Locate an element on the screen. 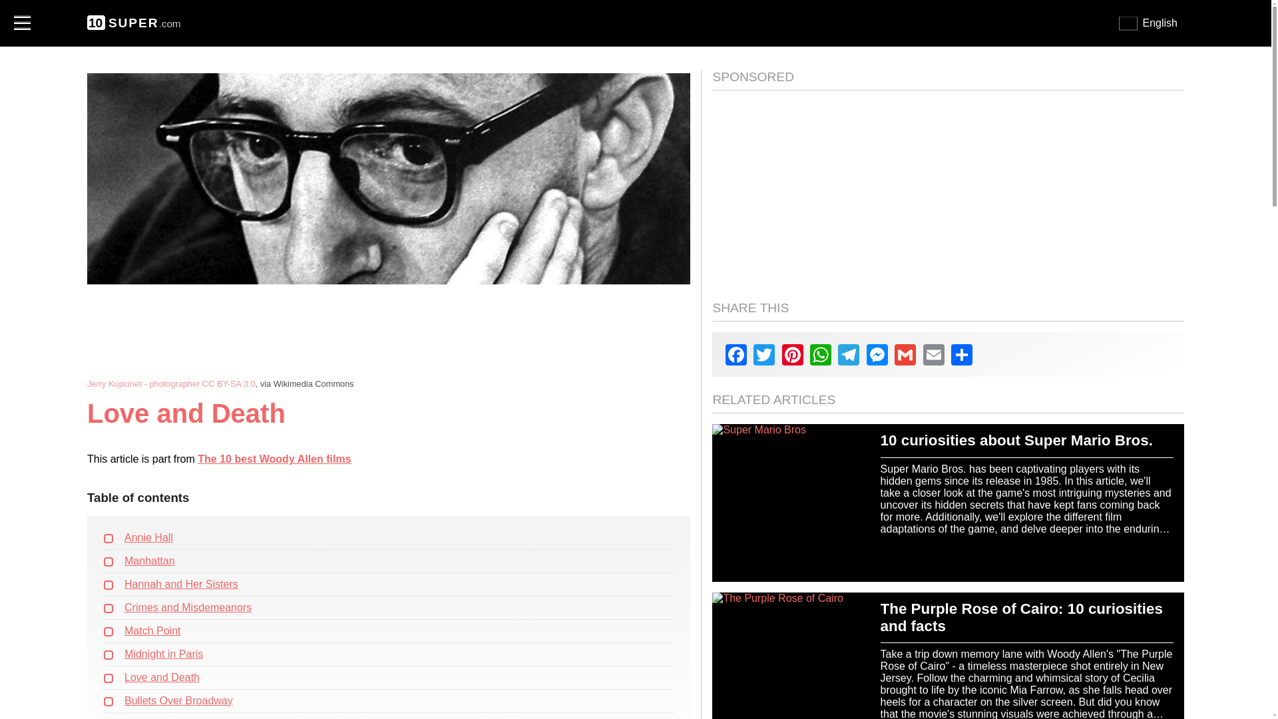 The image size is (1278, 719). Crimes and Misdemeanors is located at coordinates (188, 607).